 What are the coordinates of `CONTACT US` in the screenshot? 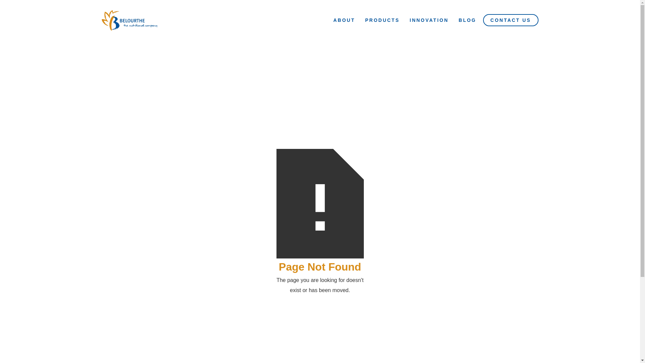 It's located at (511, 20).